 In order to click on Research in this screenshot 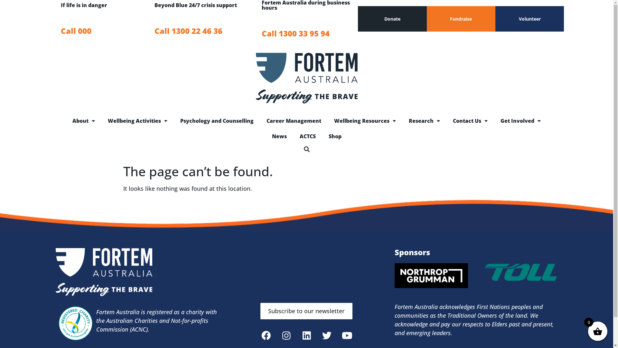, I will do `click(424, 121)`.